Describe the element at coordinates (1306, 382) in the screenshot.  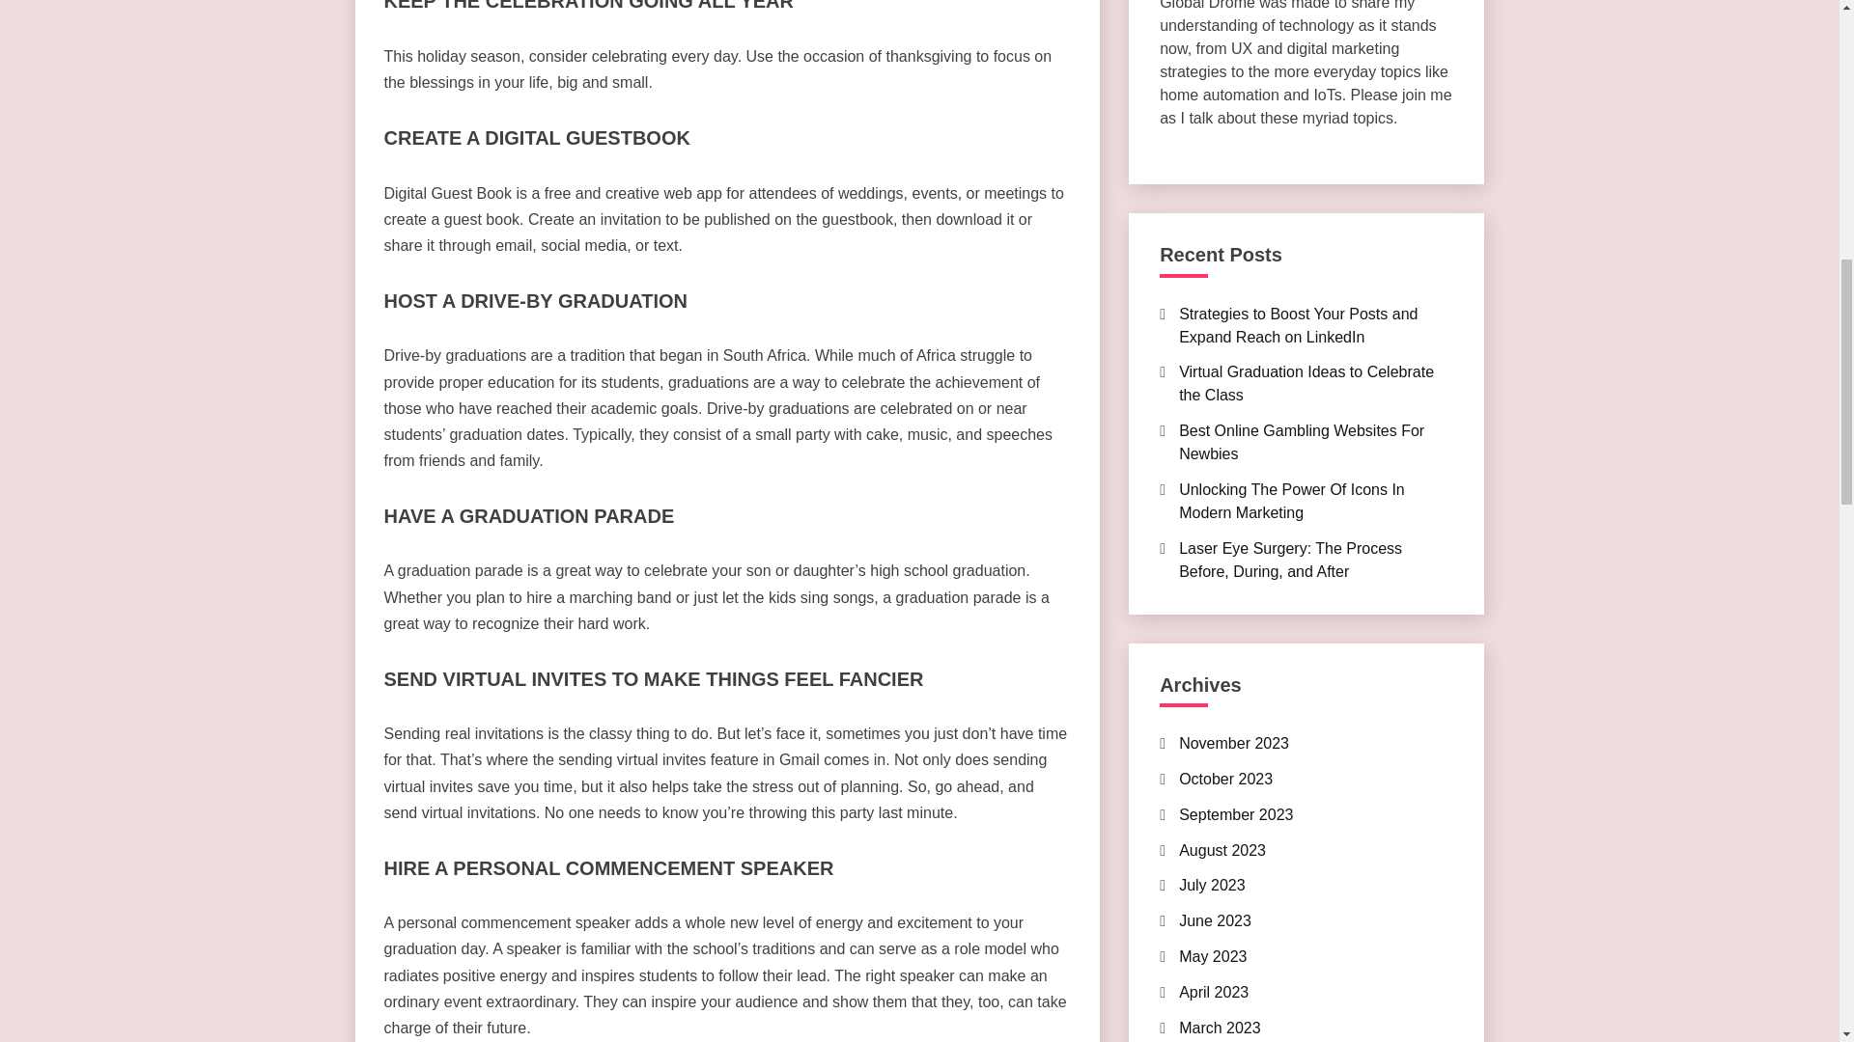
I see `Virtual Graduation Ideas to Celebrate the Class` at that location.